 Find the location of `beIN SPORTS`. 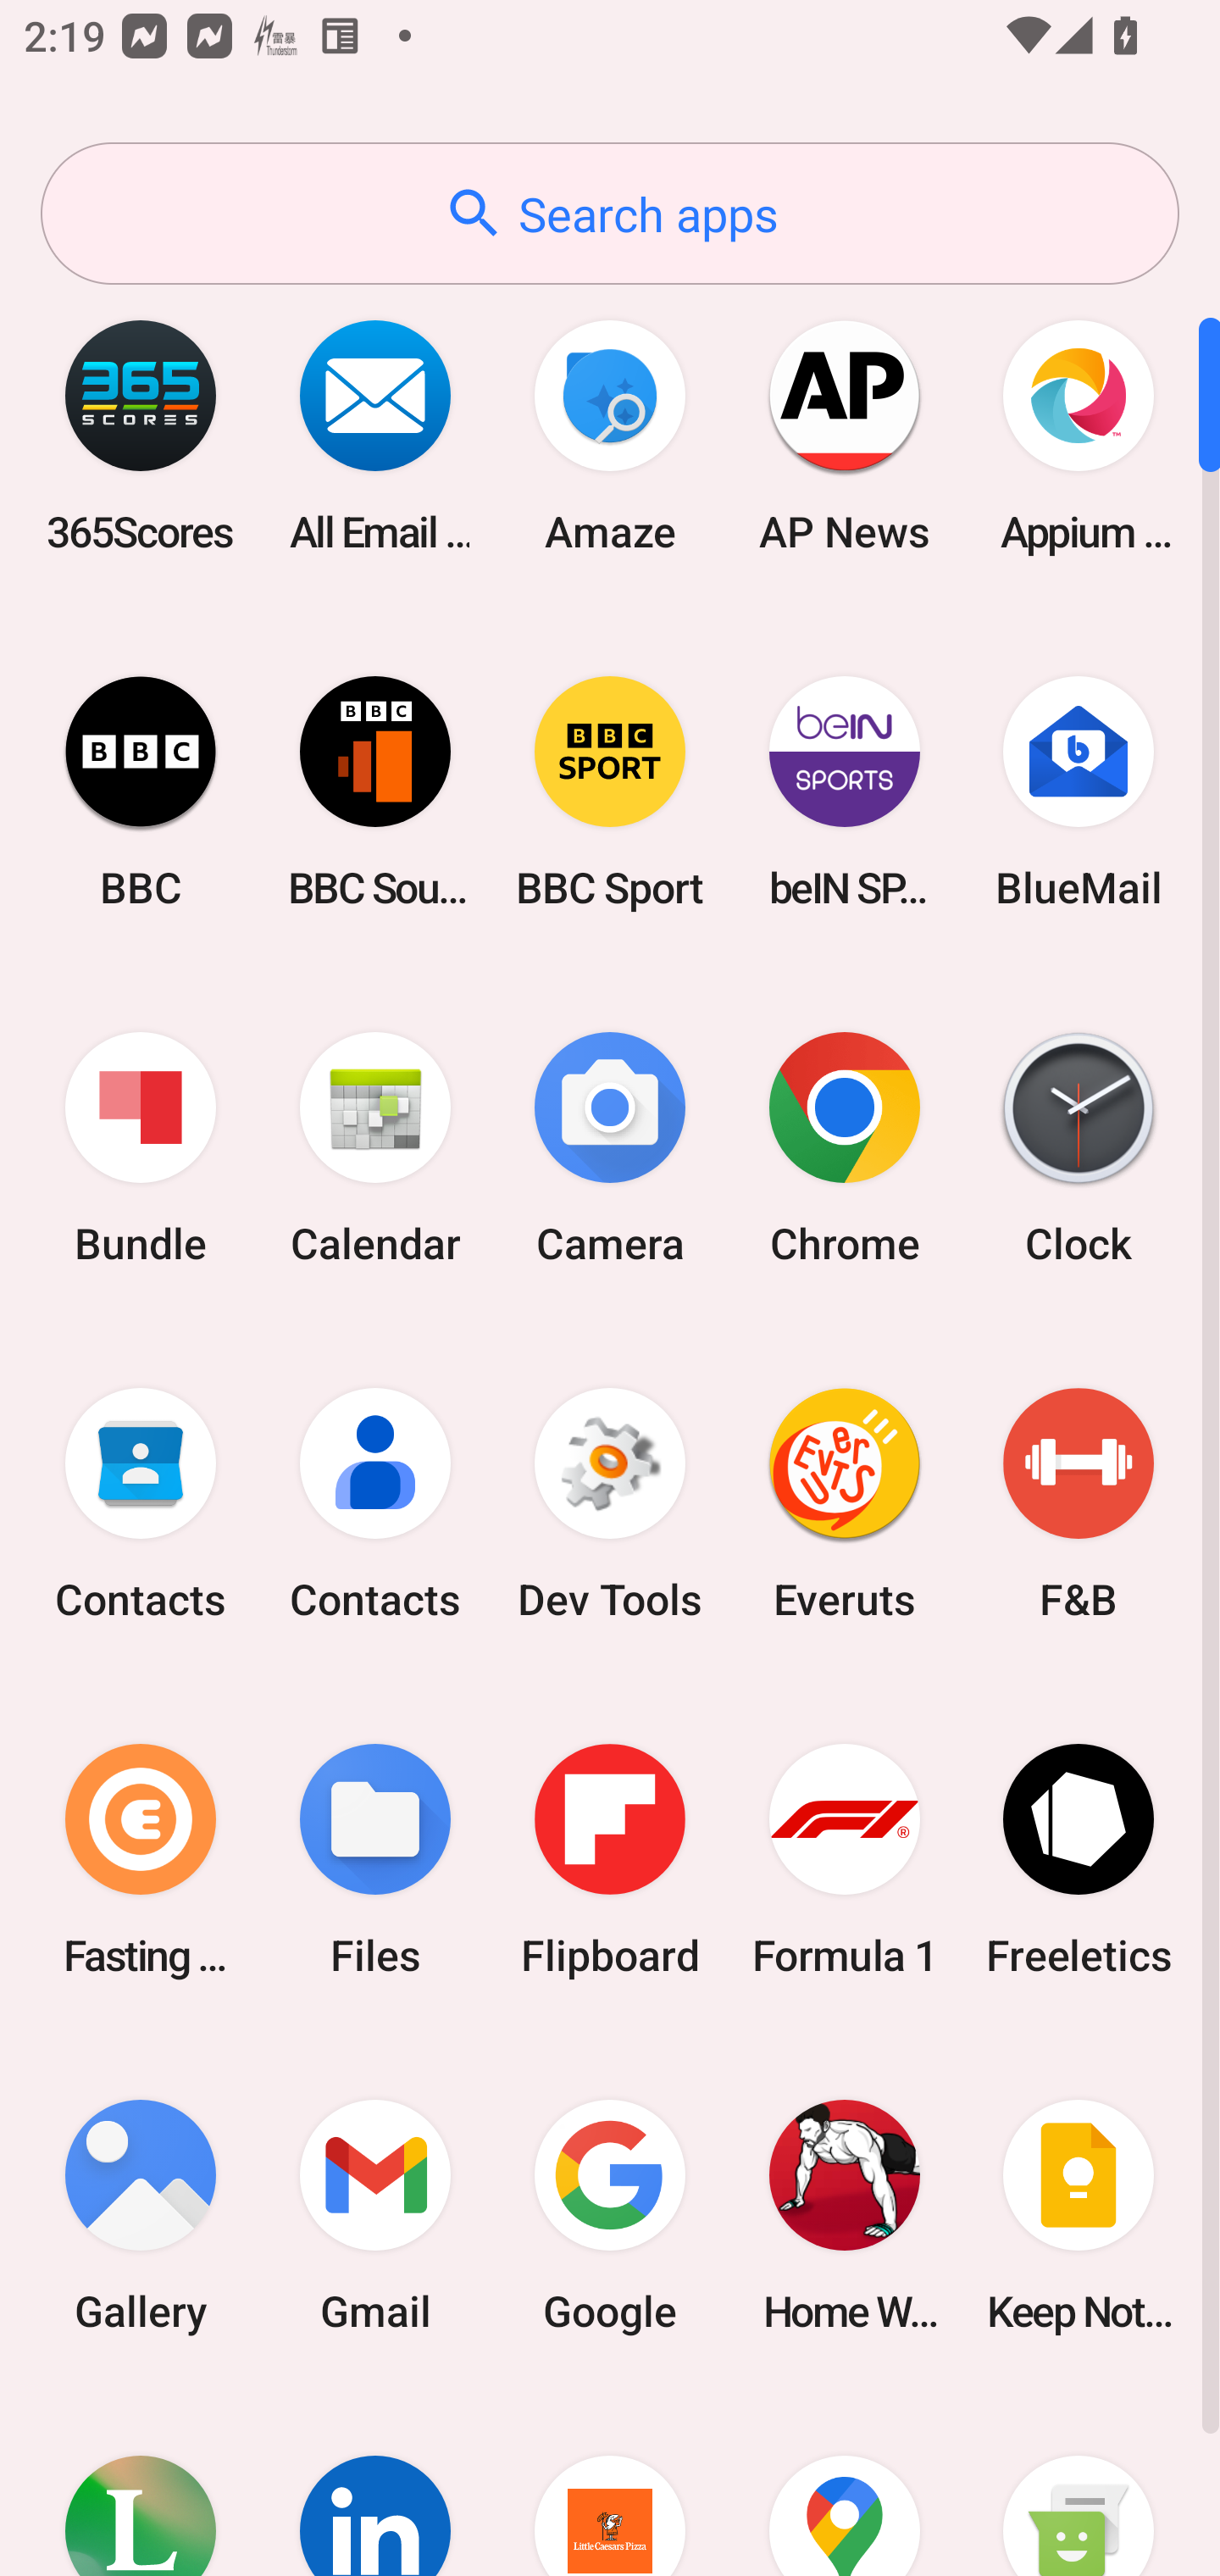

beIN SPORTS is located at coordinates (844, 791).